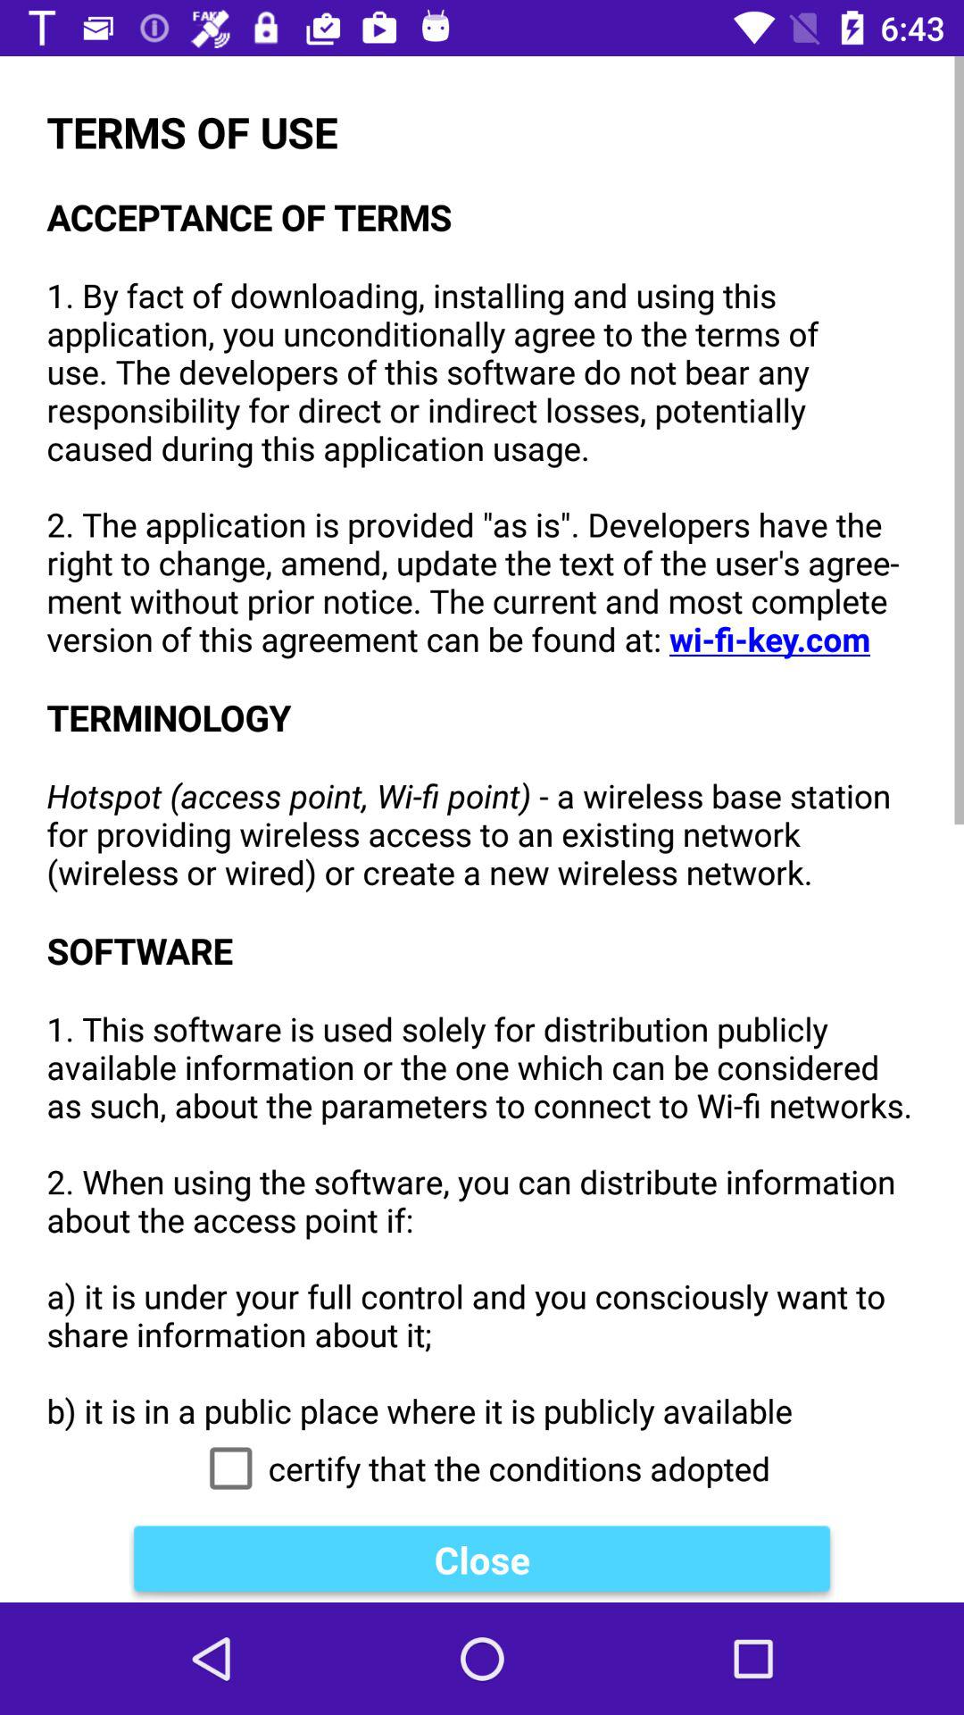 This screenshot has height=1715, width=964. I want to click on turn off icon below the terms of use icon, so click(482, 1468).